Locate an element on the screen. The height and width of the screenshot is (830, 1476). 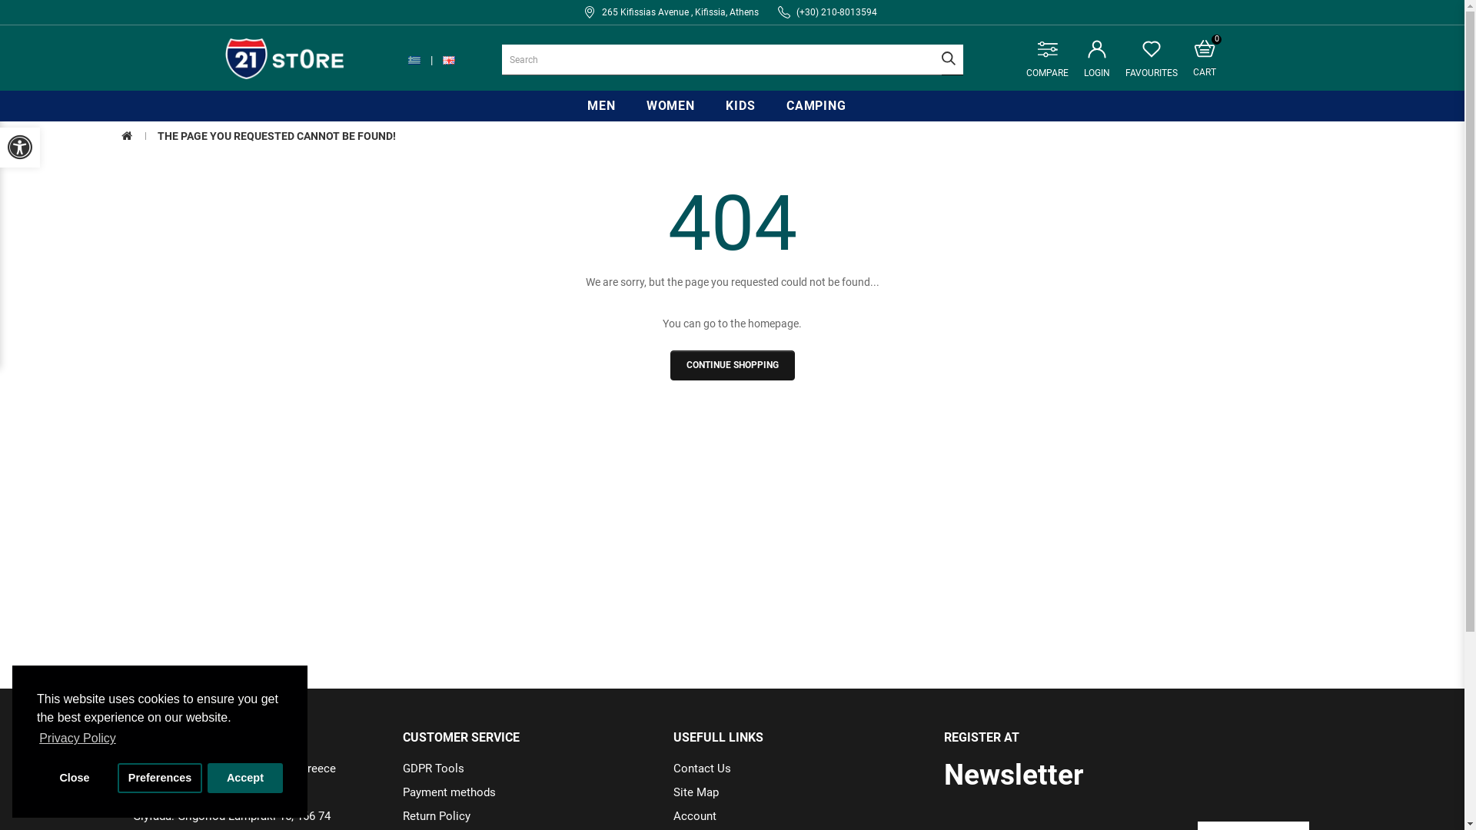
Phone: (+30) 210 801 3594 is located at coordinates (249, 792).